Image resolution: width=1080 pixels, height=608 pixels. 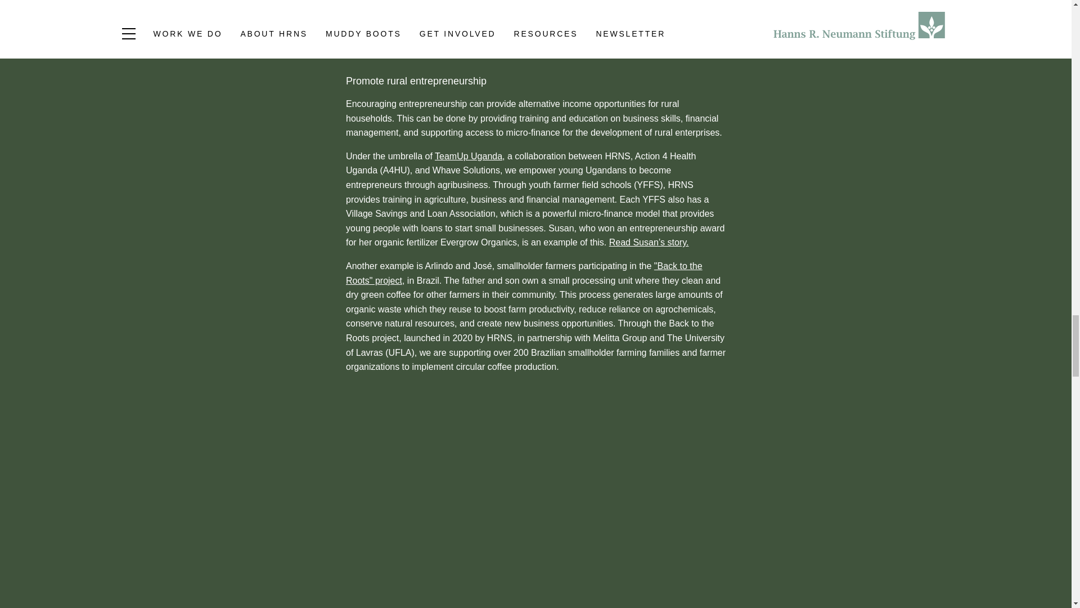 I want to click on "Back to the Roots" project, so click(x=524, y=273).